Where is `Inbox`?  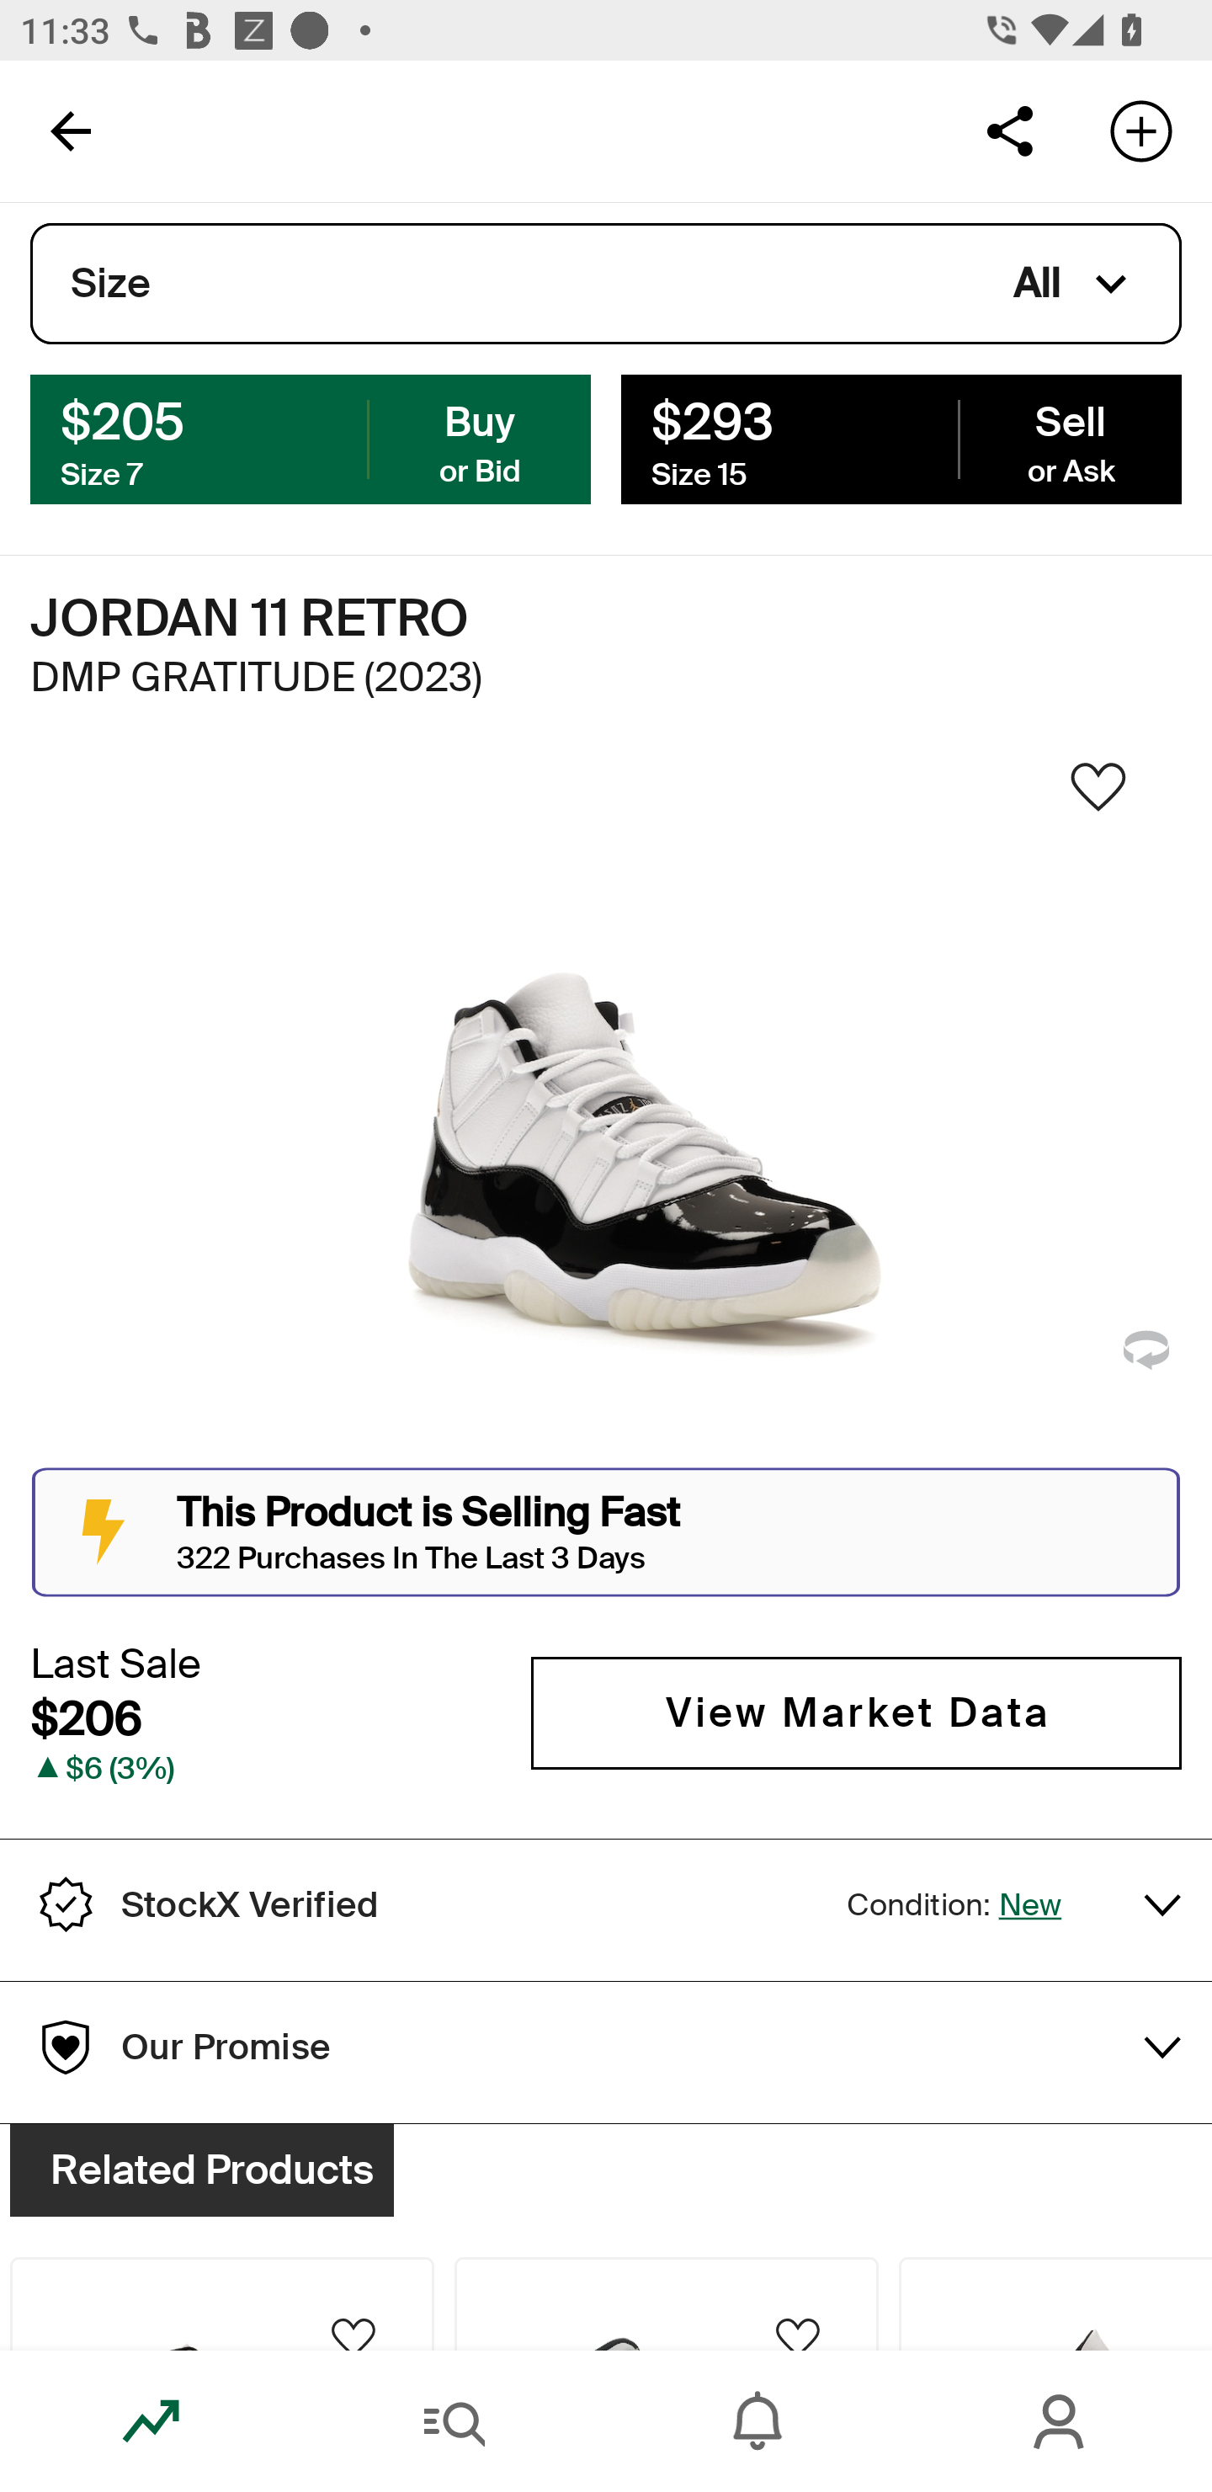 Inbox is located at coordinates (757, 2421).